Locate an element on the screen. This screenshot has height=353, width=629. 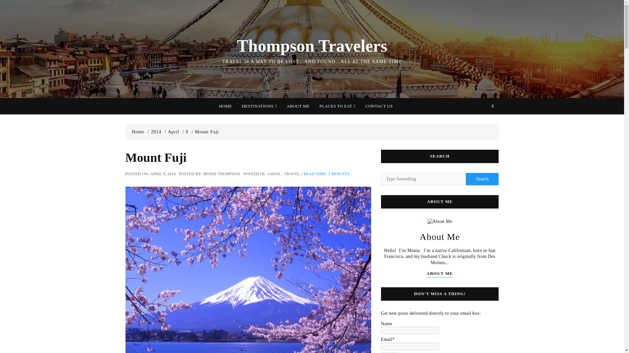
Search is located at coordinates (482, 179).